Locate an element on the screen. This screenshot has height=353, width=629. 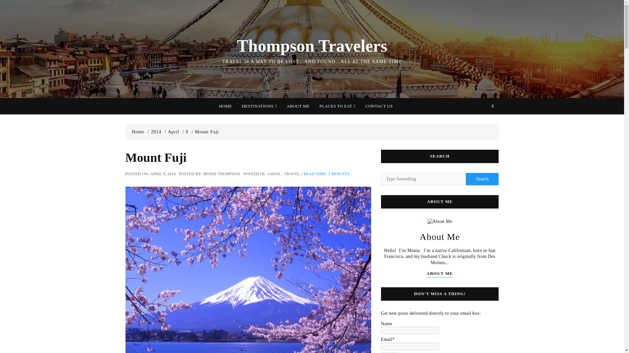
Search is located at coordinates (482, 179).